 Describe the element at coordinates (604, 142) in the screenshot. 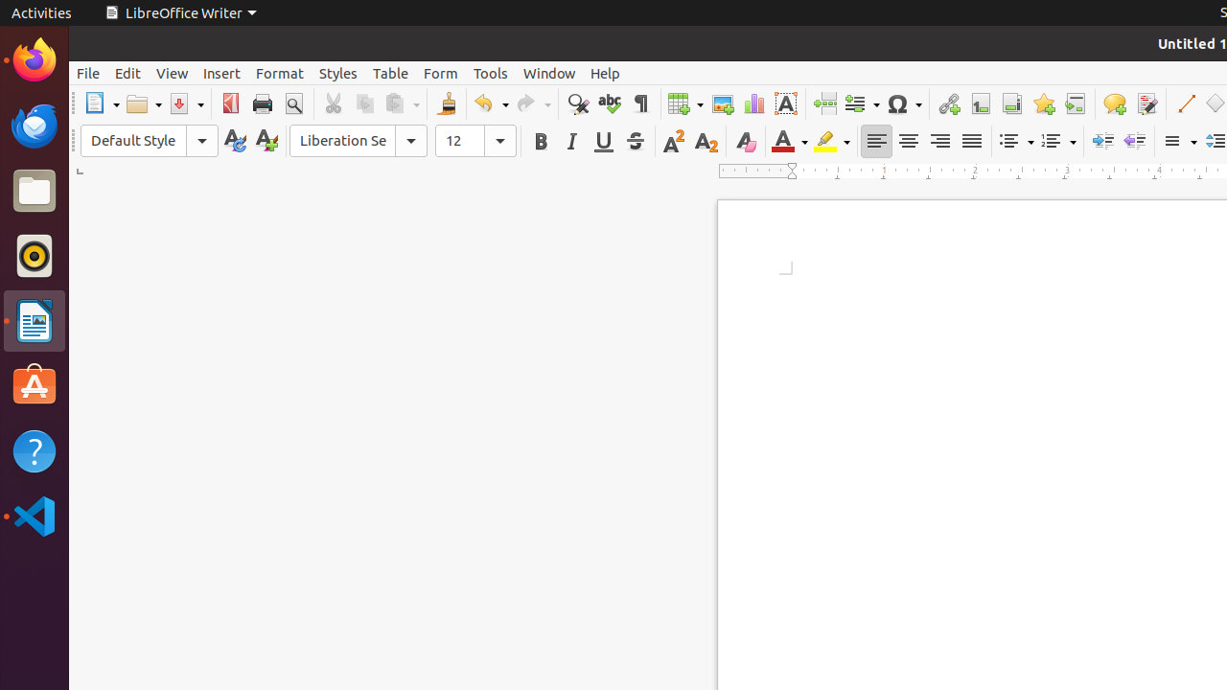

I see `Underline` at that location.